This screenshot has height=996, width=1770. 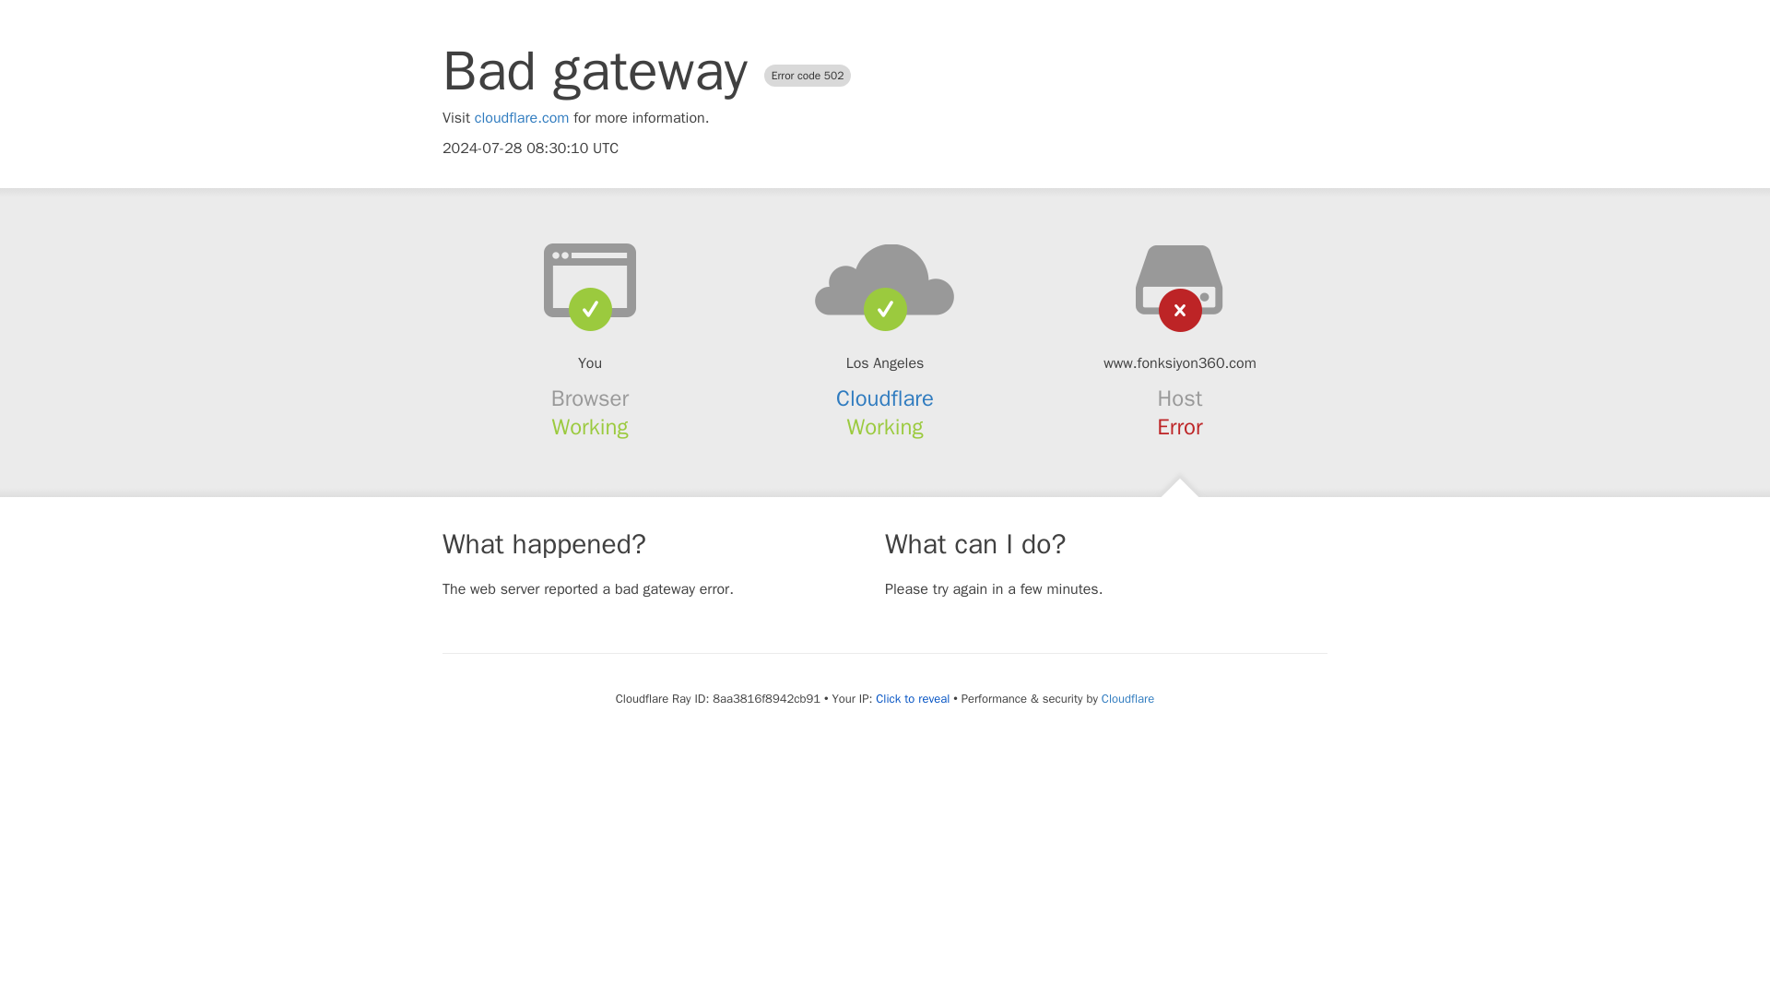 I want to click on Click to reveal, so click(x=913, y=699).